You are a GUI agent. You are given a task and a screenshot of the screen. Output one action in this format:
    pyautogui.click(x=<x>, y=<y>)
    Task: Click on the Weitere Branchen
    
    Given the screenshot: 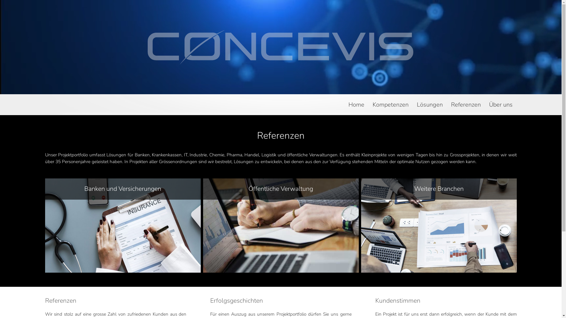 What is the action you would take?
    pyautogui.click(x=439, y=226)
    